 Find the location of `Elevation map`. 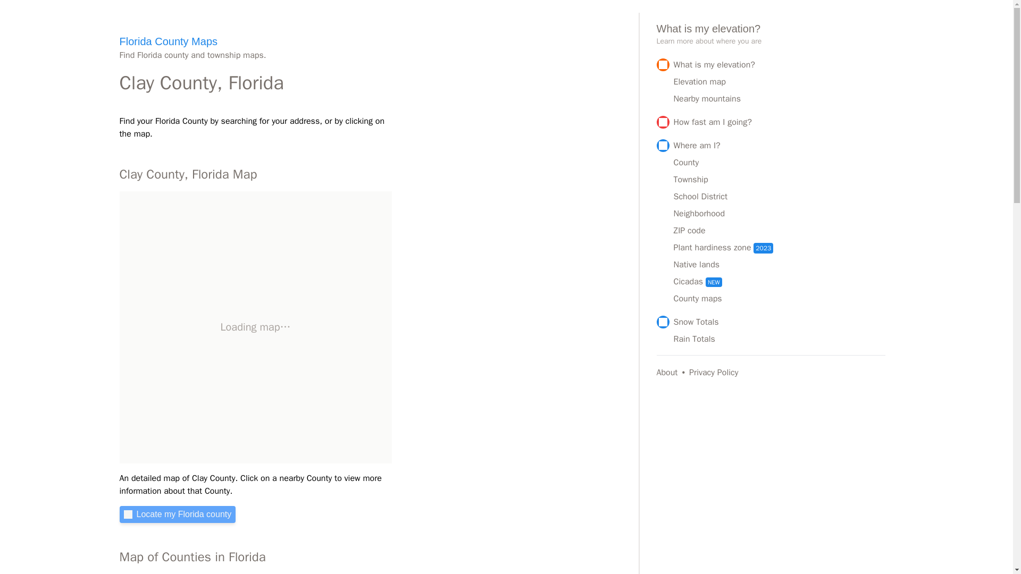

Elevation map is located at coordinates (780, 82).